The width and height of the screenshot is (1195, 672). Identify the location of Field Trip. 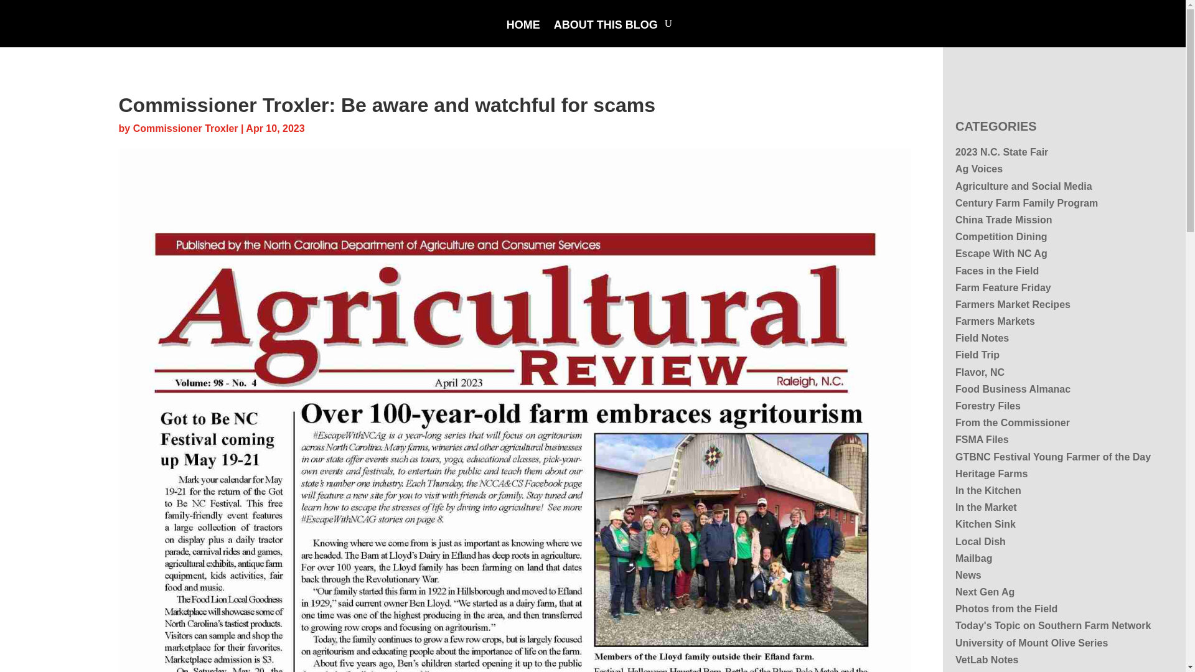
(977, 355).